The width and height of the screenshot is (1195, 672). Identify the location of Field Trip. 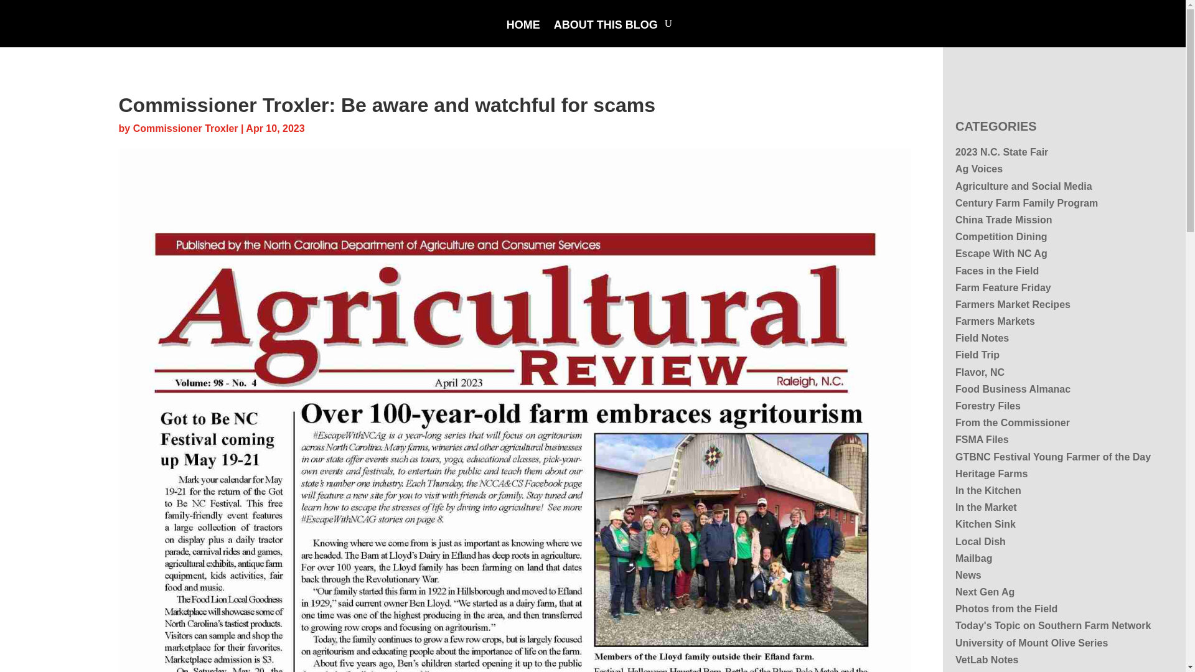
(977, 355).